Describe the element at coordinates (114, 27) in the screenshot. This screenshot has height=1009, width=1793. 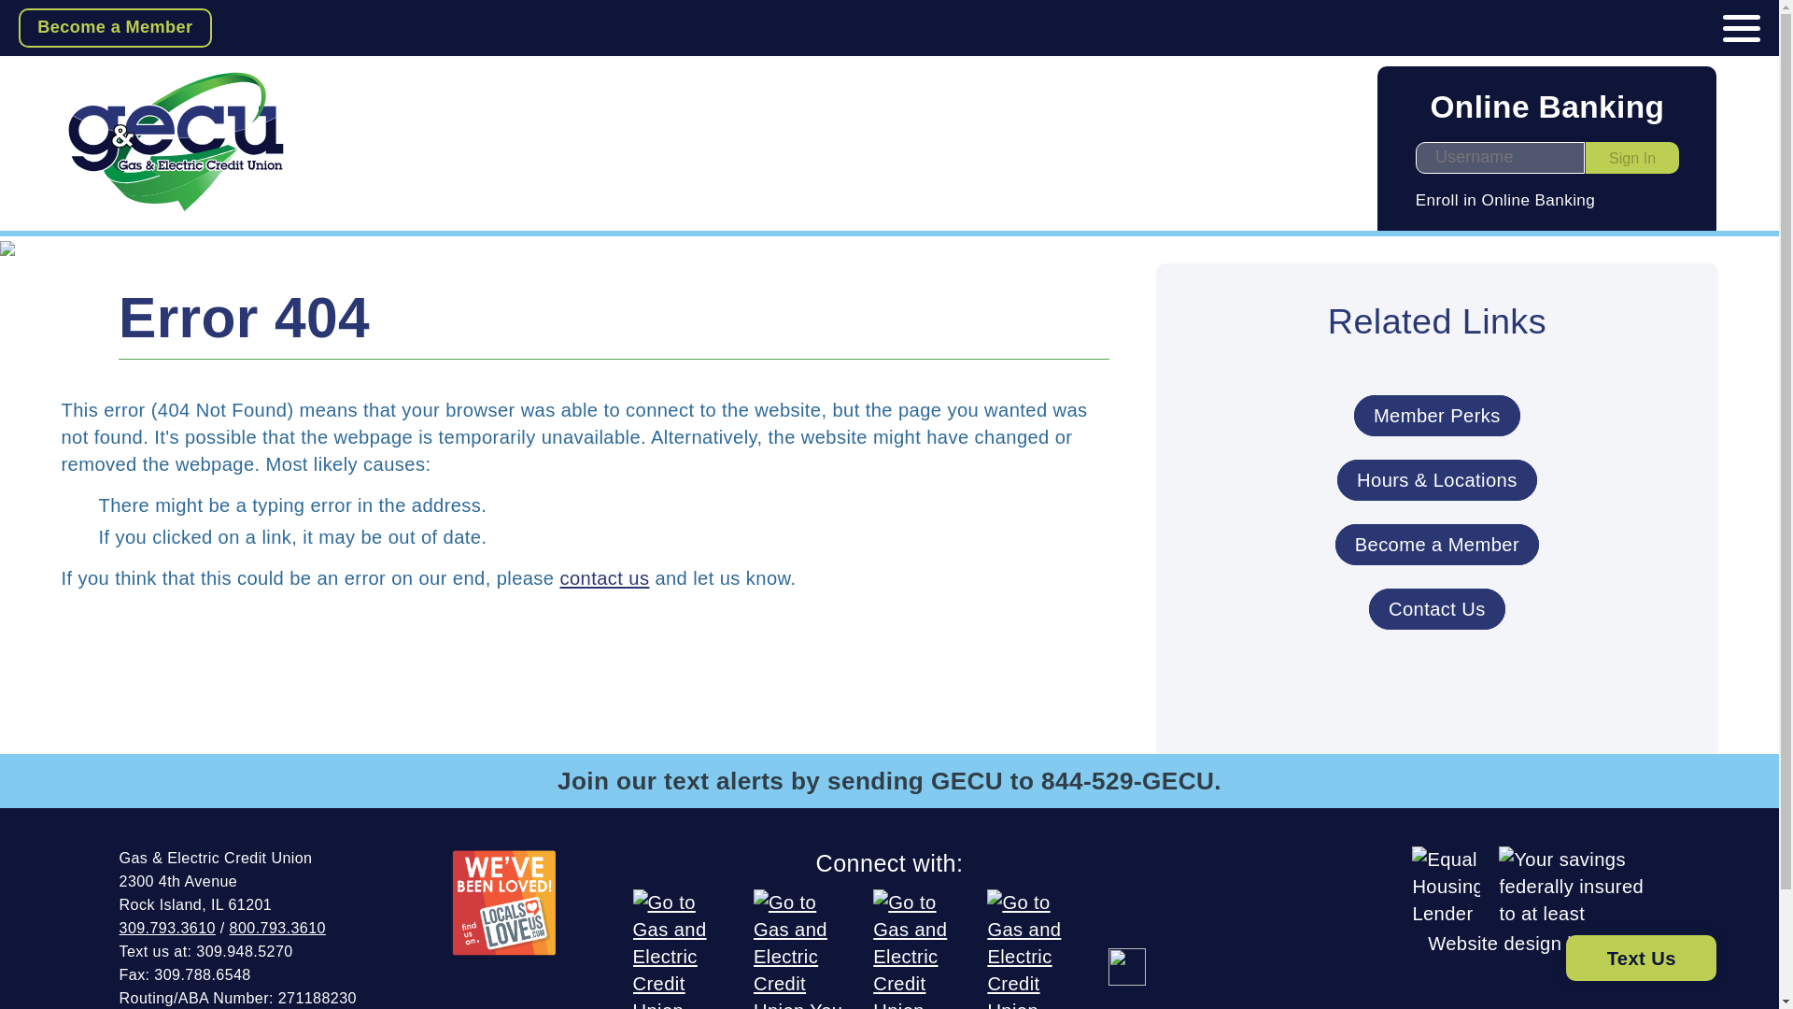
I see `Become a Member` at that location.